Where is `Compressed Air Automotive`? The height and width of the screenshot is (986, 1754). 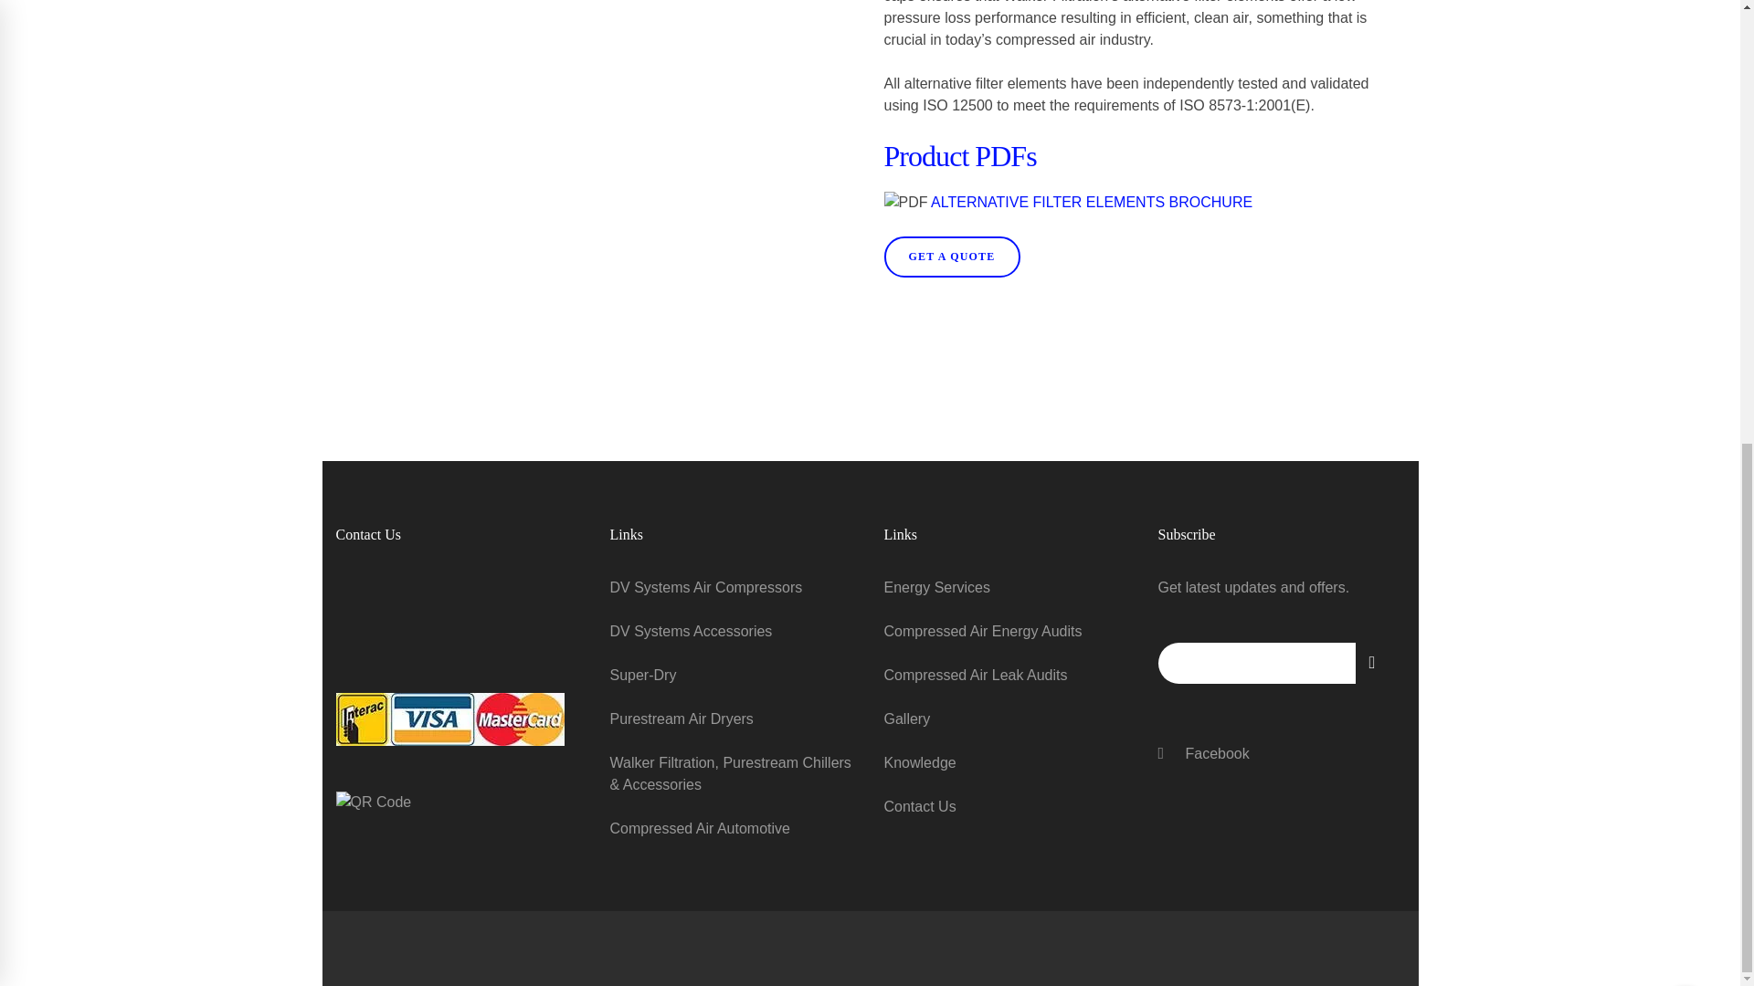
Compressed Air Automotive is located at coordinates (734, 829).